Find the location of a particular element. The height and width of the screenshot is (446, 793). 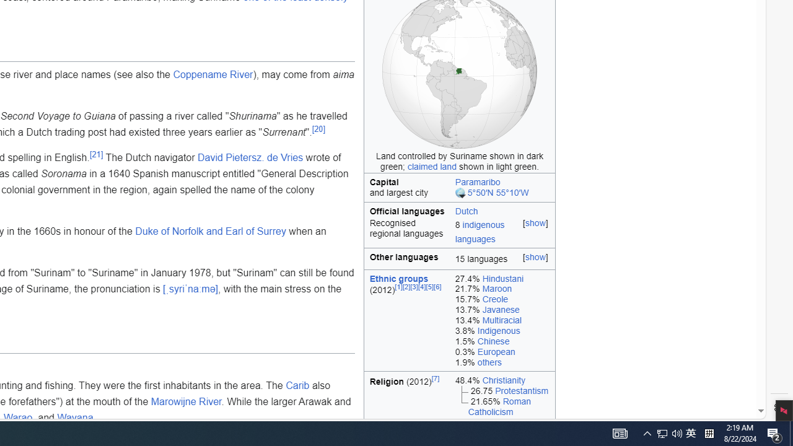

[5] is located at coordinates (430, 287).